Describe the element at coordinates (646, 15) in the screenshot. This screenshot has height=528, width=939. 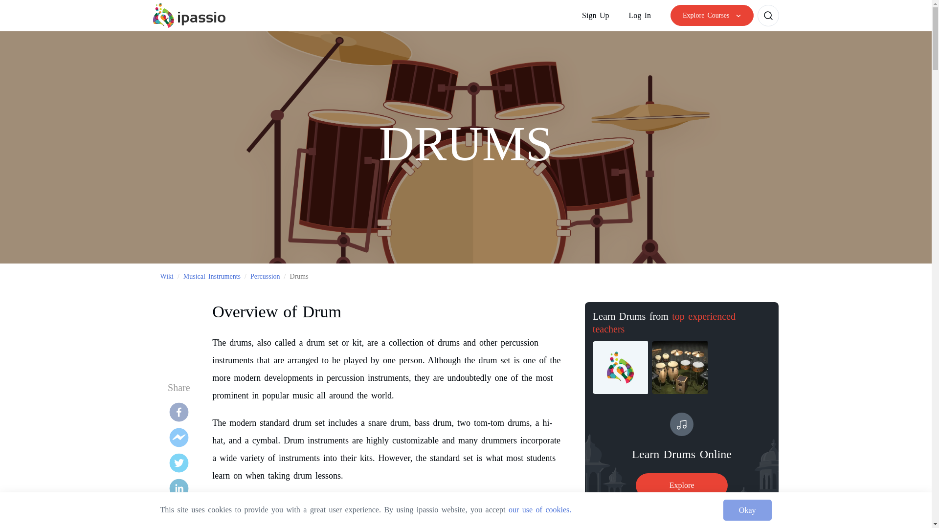
I see `Wiki` at that location.